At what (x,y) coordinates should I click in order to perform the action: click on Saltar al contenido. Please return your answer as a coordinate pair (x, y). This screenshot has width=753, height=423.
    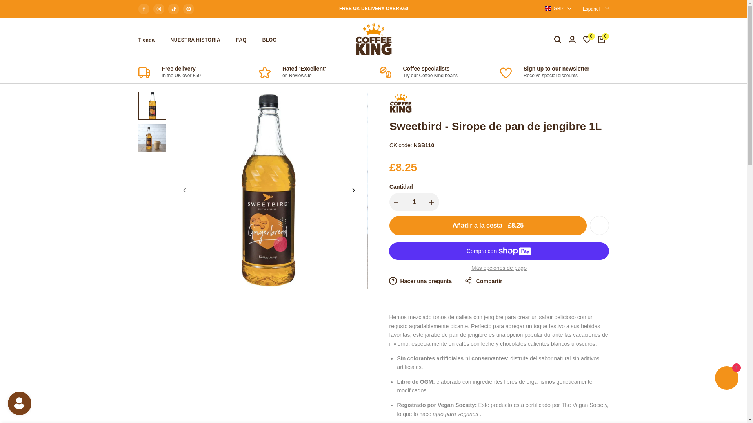
    Looking at the image, I should click on (4, 2).